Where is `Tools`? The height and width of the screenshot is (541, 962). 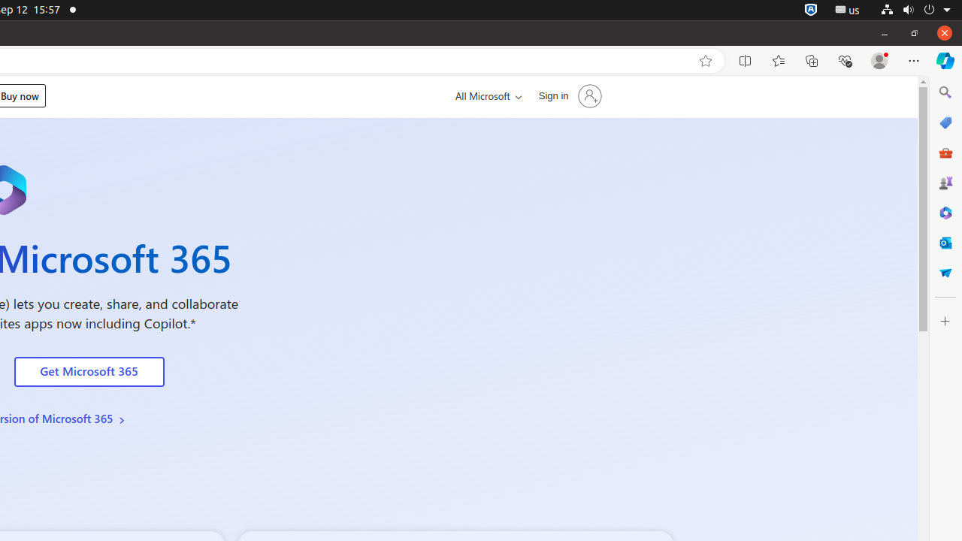
Tools is located at coordinates (945, 152).